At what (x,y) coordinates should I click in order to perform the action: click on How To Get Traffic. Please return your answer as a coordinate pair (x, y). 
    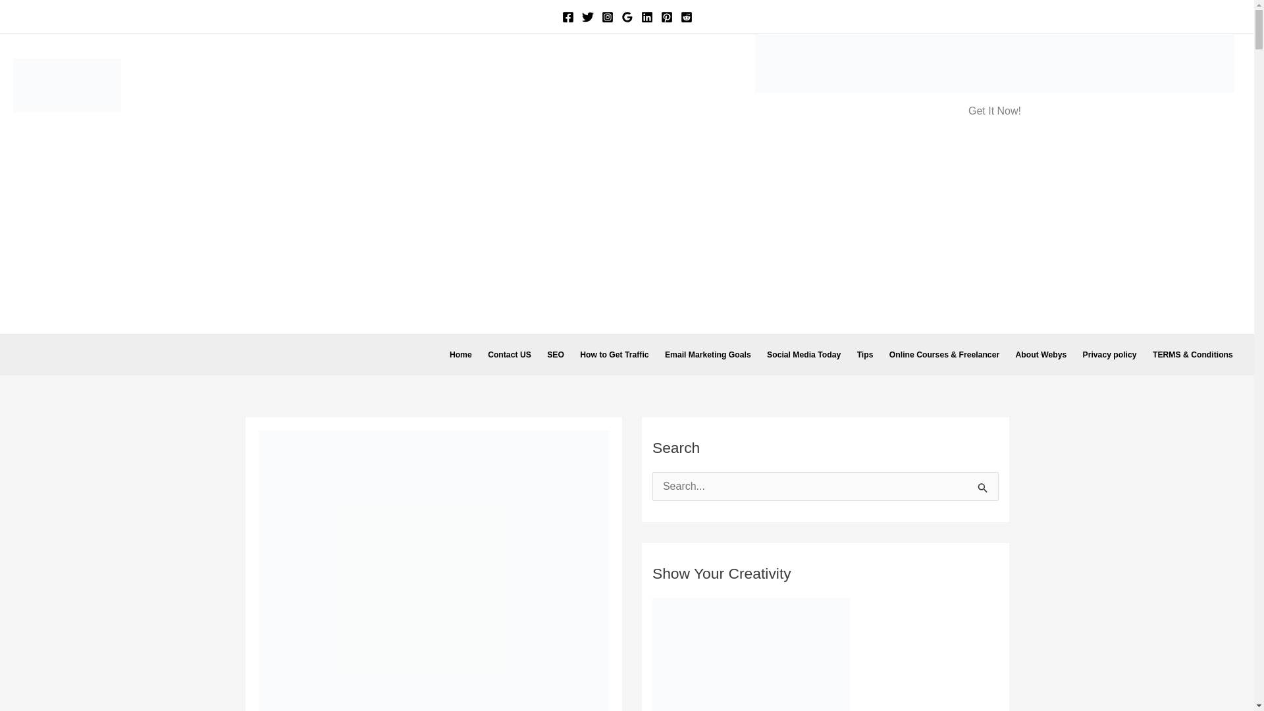
    Looking at the image, I should click on (615, 354).